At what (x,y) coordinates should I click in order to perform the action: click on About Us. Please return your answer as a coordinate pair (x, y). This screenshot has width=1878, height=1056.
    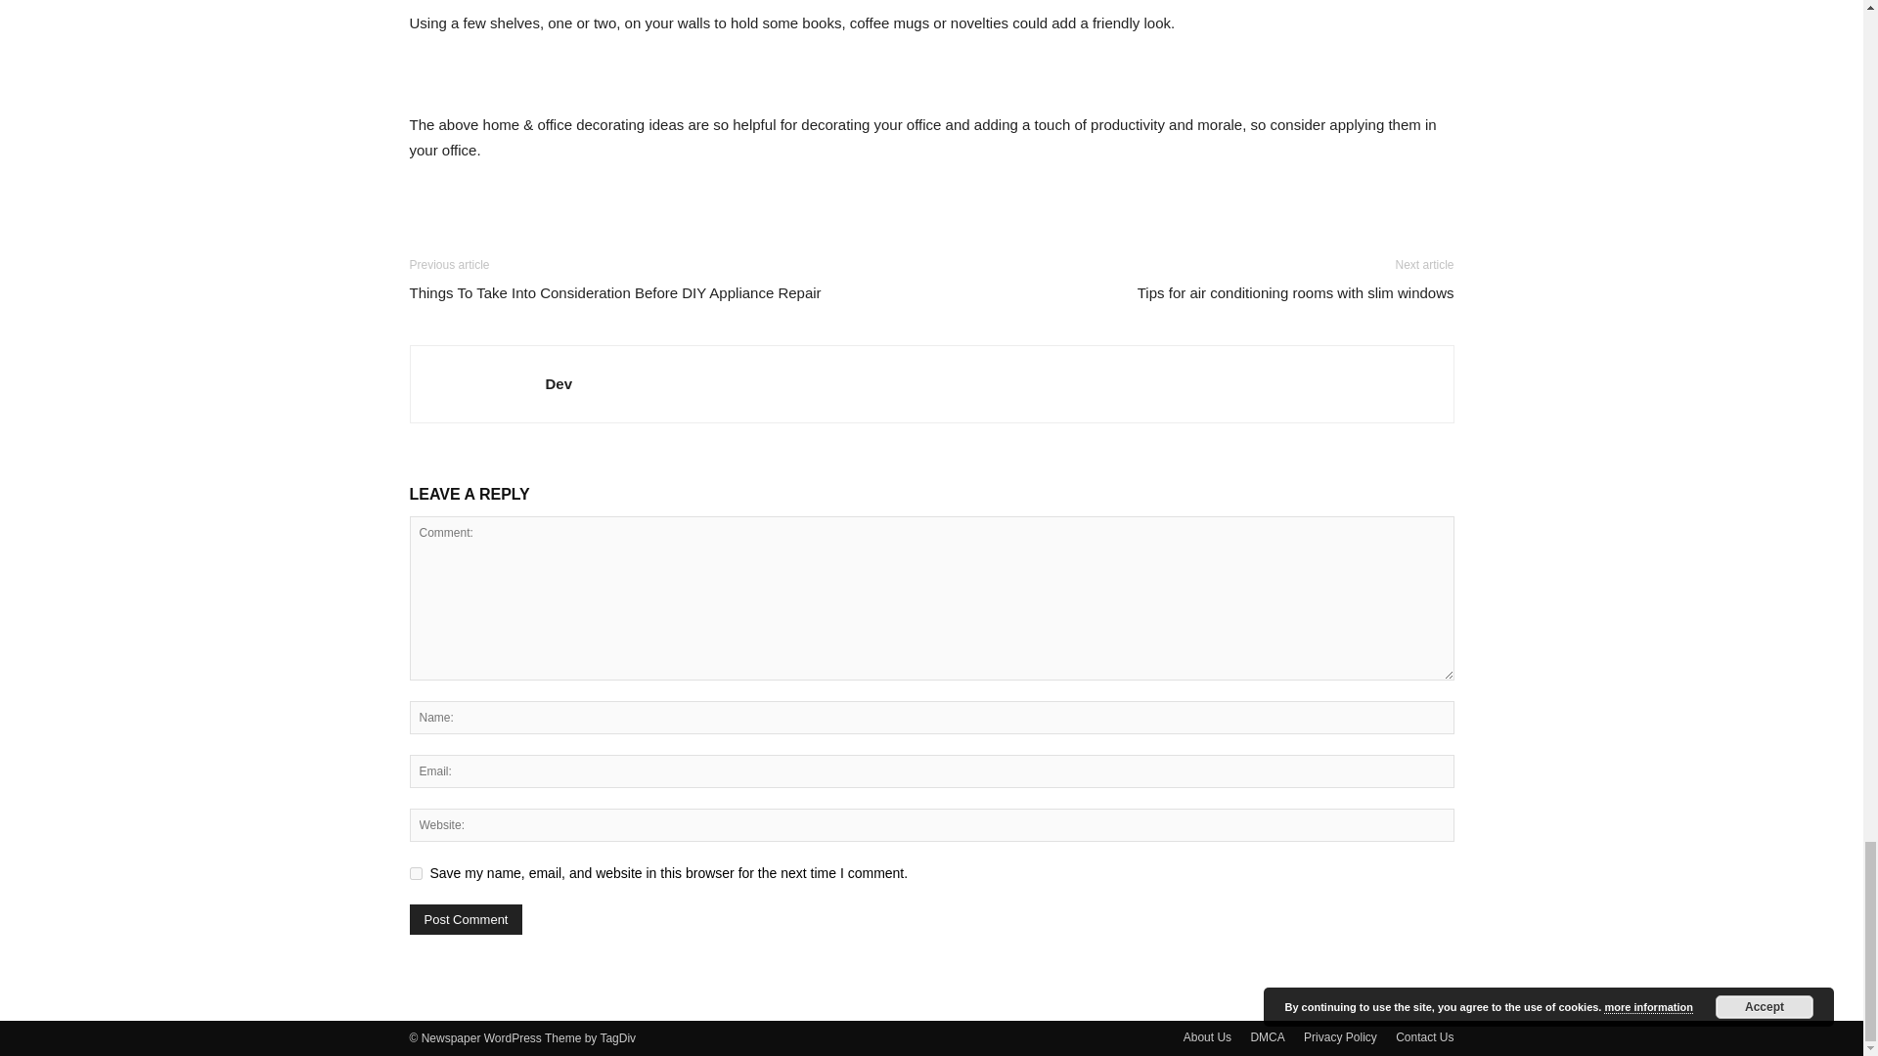
    Looking at the image, I should click on (1207, 1036).